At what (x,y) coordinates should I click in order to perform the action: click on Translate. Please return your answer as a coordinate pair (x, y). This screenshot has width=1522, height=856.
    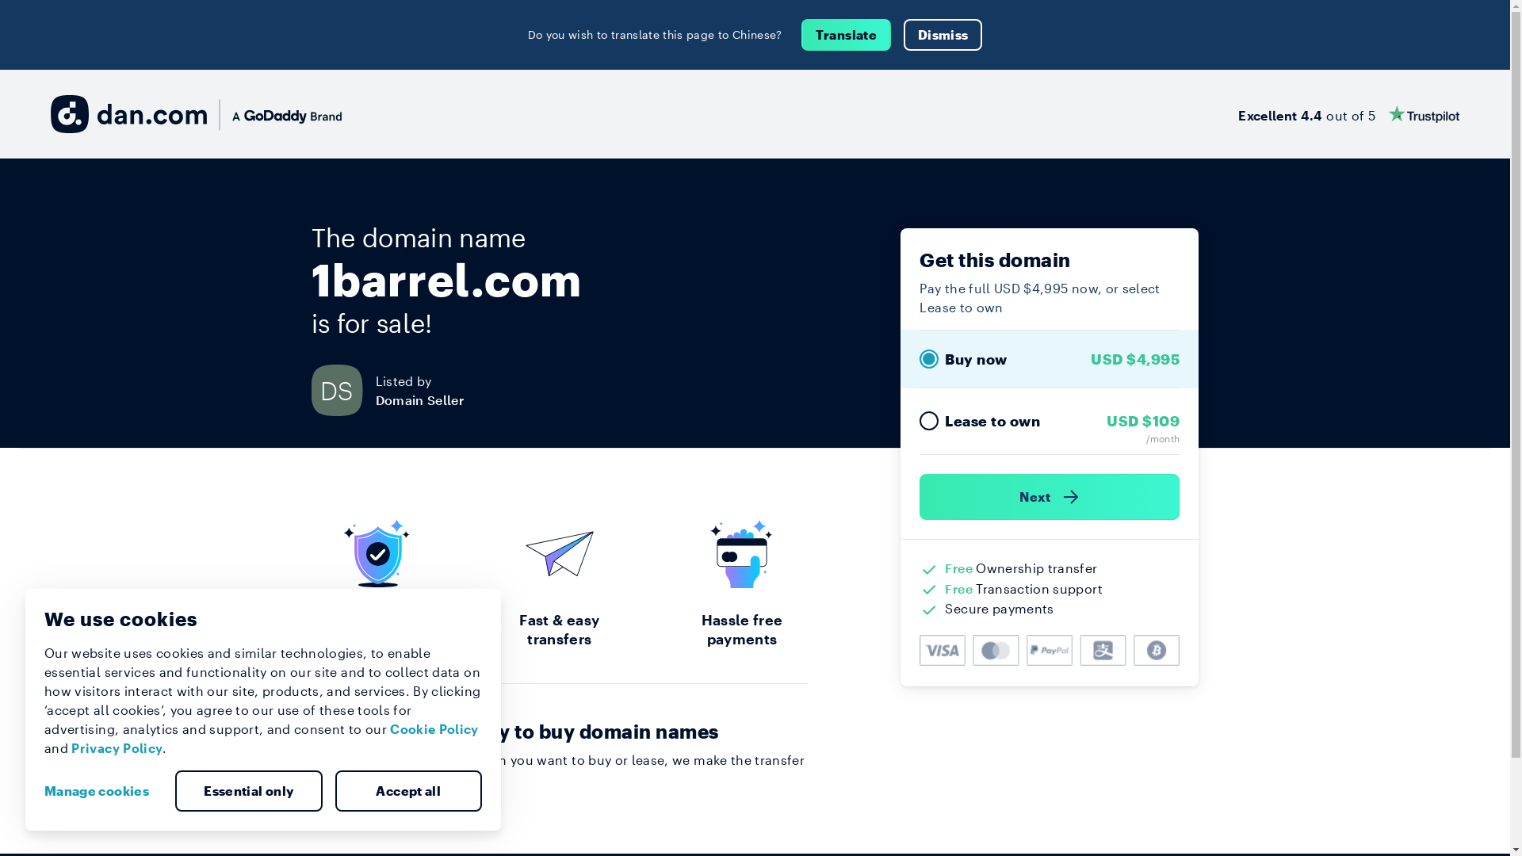
    Looking at the image, I should click on (847, 35).